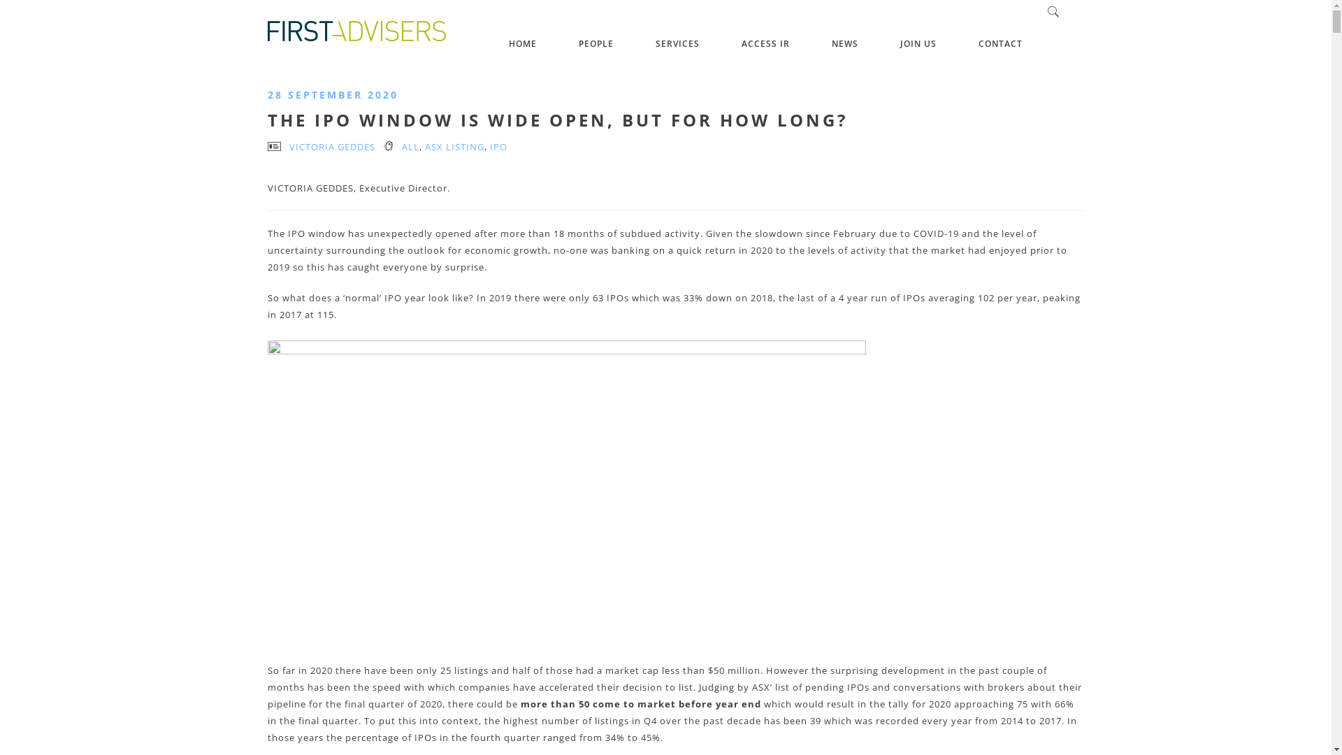  Describe the element at coordinates (498, 147) in the screenshot. I see `IPO` at that location.